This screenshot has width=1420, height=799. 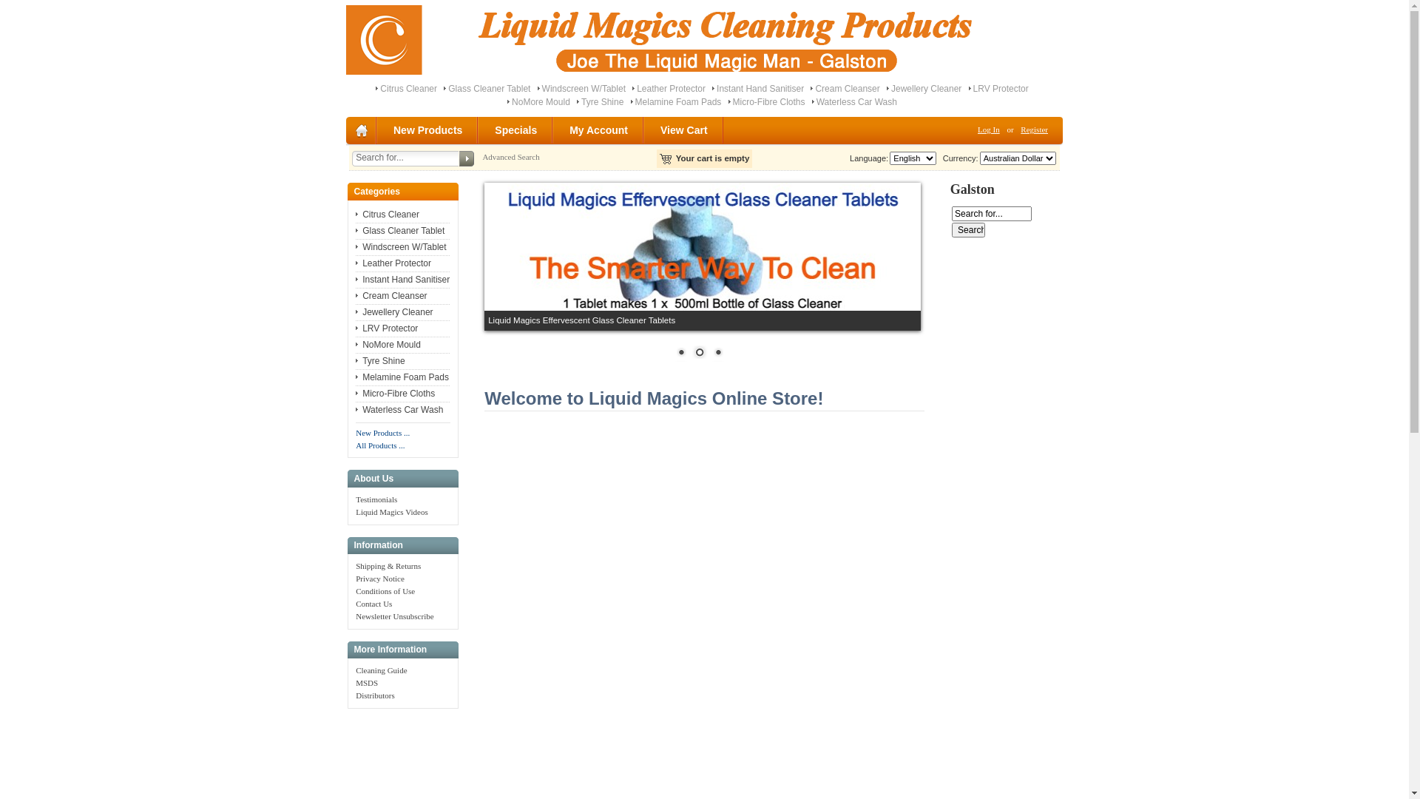 What do you see at coordinates (380, 445) in the screenshot?
I see `All Products ...` at bounding box center [380, 445].